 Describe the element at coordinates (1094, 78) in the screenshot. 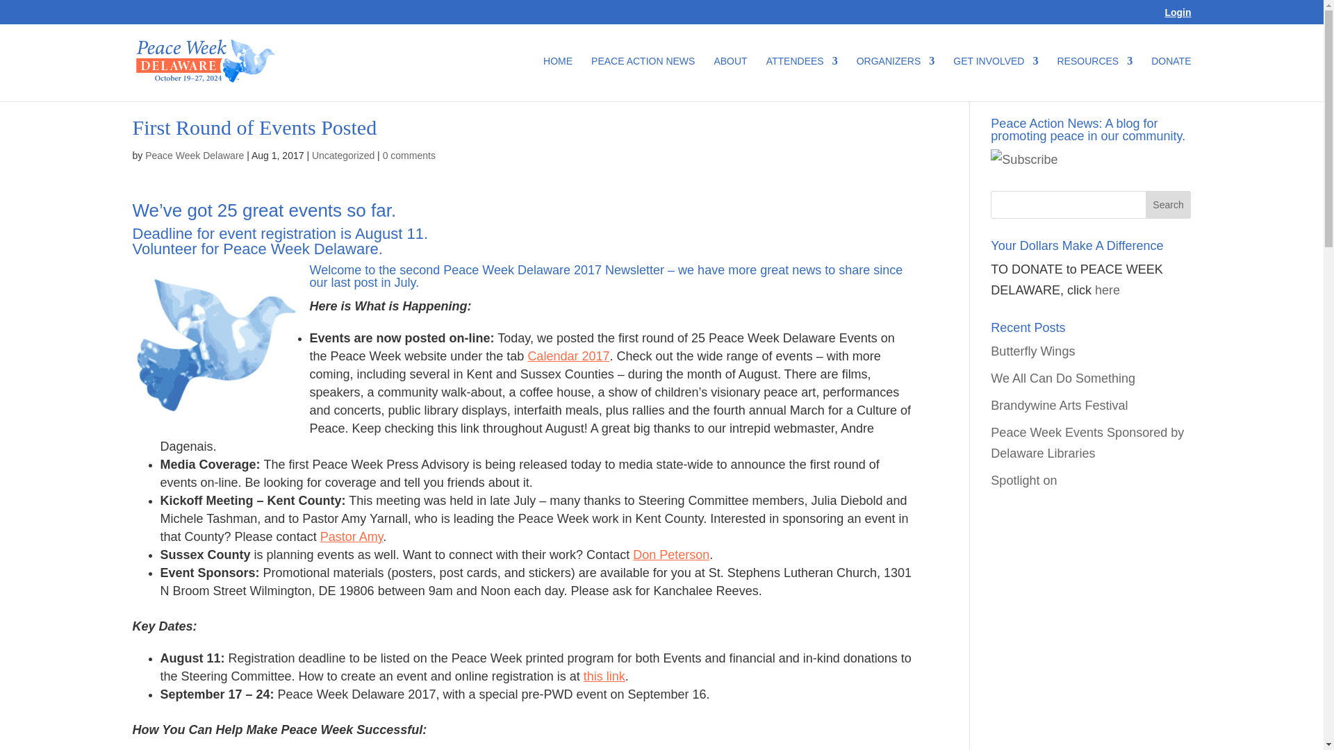

I see `RESOURCES` at that location.